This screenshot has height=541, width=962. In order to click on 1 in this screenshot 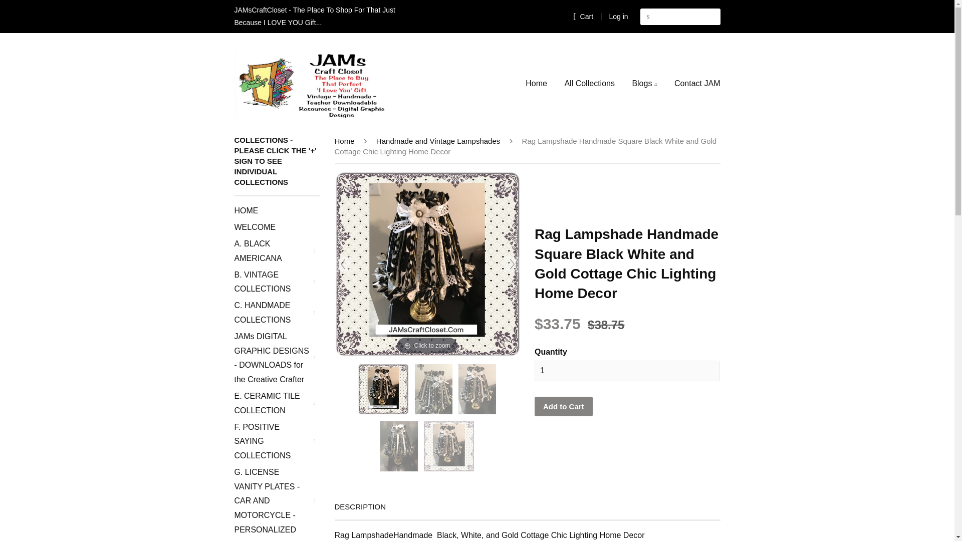, I will do `click(627, 371)`.